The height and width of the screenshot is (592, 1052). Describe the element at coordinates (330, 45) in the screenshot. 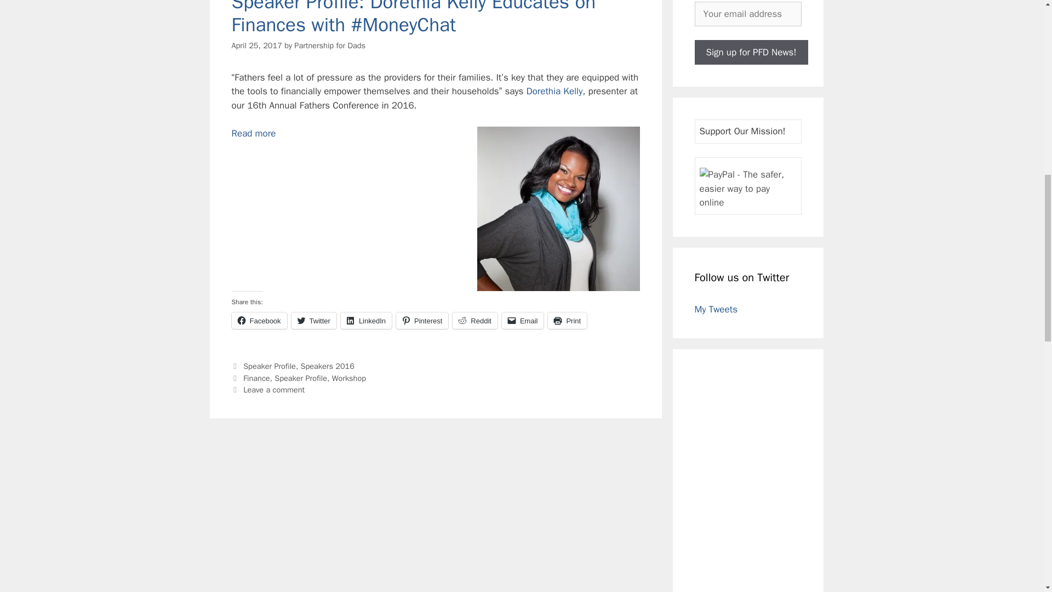

I see `View all posts by Partnership for Dads` at that location.